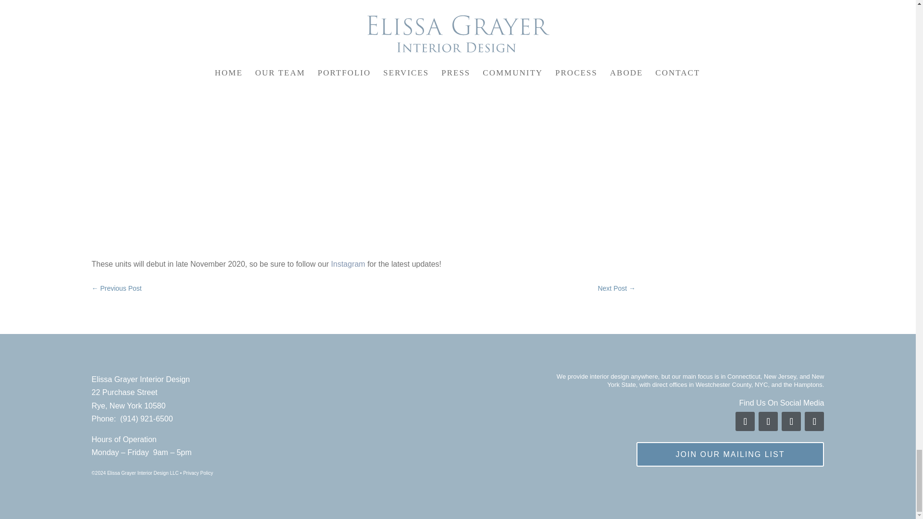 The width and height of the screenshot is (923, 519). Describe the element at coordinates (198, 473) in the screenshot. I see `Privacy Policy` at that location.